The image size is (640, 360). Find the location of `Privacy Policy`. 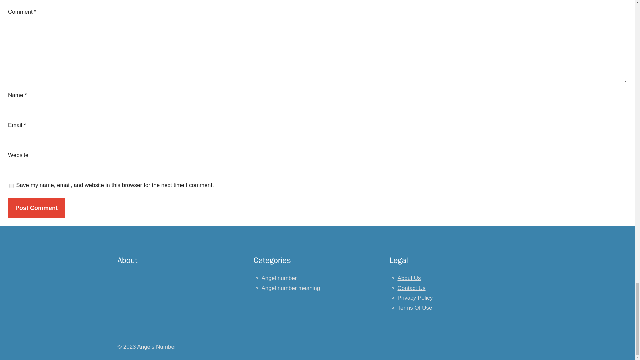

Privacy Policy is located at coordinates (415, 298).